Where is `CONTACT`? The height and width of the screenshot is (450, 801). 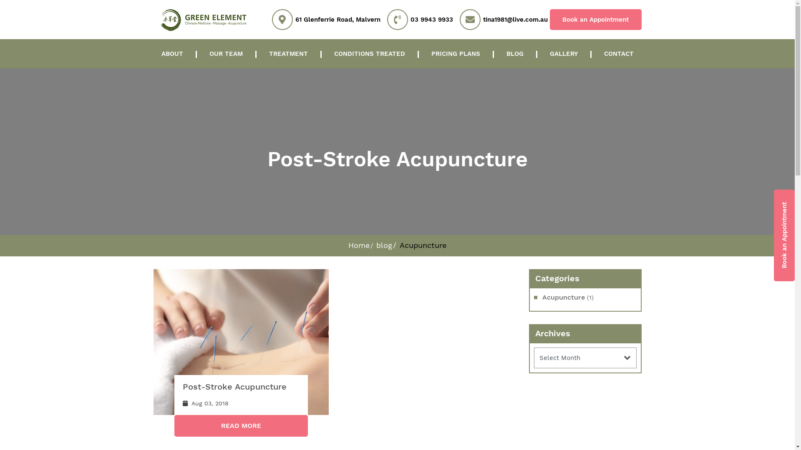 CONTACT is located at coordinates (619, 54).